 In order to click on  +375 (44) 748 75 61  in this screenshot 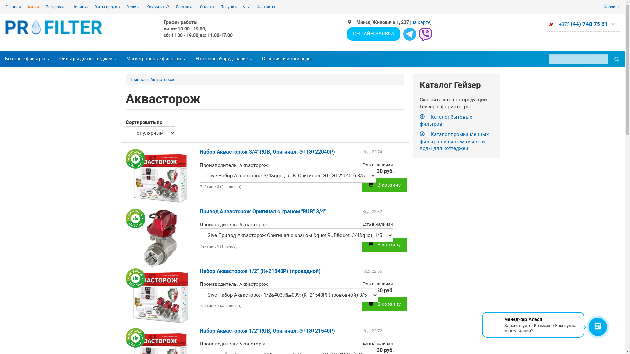, I will do `click(584, 26)`.